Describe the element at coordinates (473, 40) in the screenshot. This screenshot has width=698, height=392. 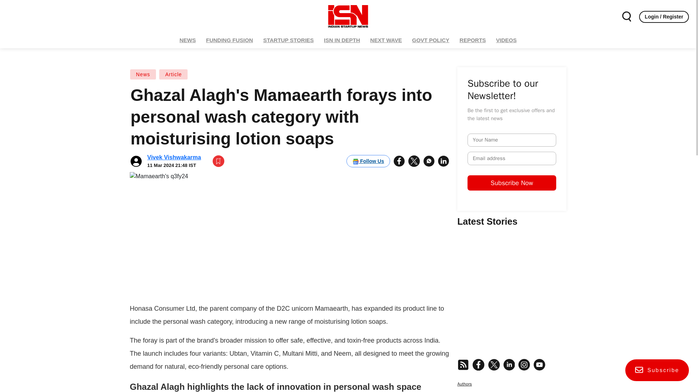
I see `REPORTS` at that location.